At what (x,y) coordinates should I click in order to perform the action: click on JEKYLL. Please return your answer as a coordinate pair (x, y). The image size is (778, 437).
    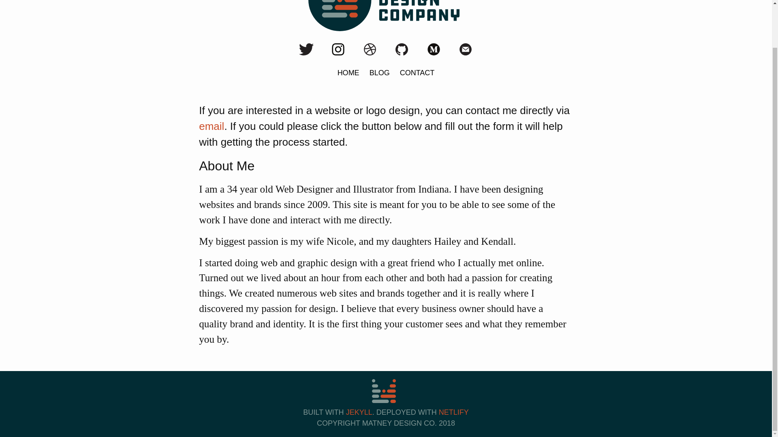
    Looking at the image, I should click on (359, 412).